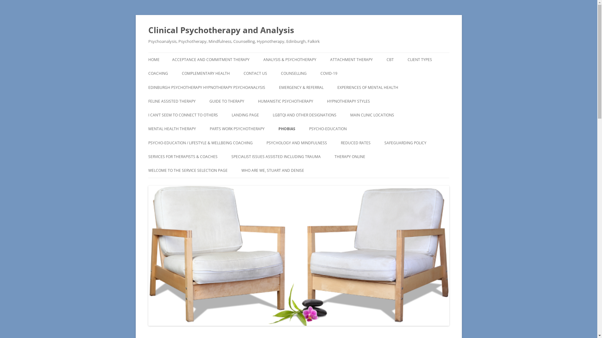 This screenshot has width=602, height=338. I want to click on Clinical Psychotherapy and Analysis, so click(221, 30).